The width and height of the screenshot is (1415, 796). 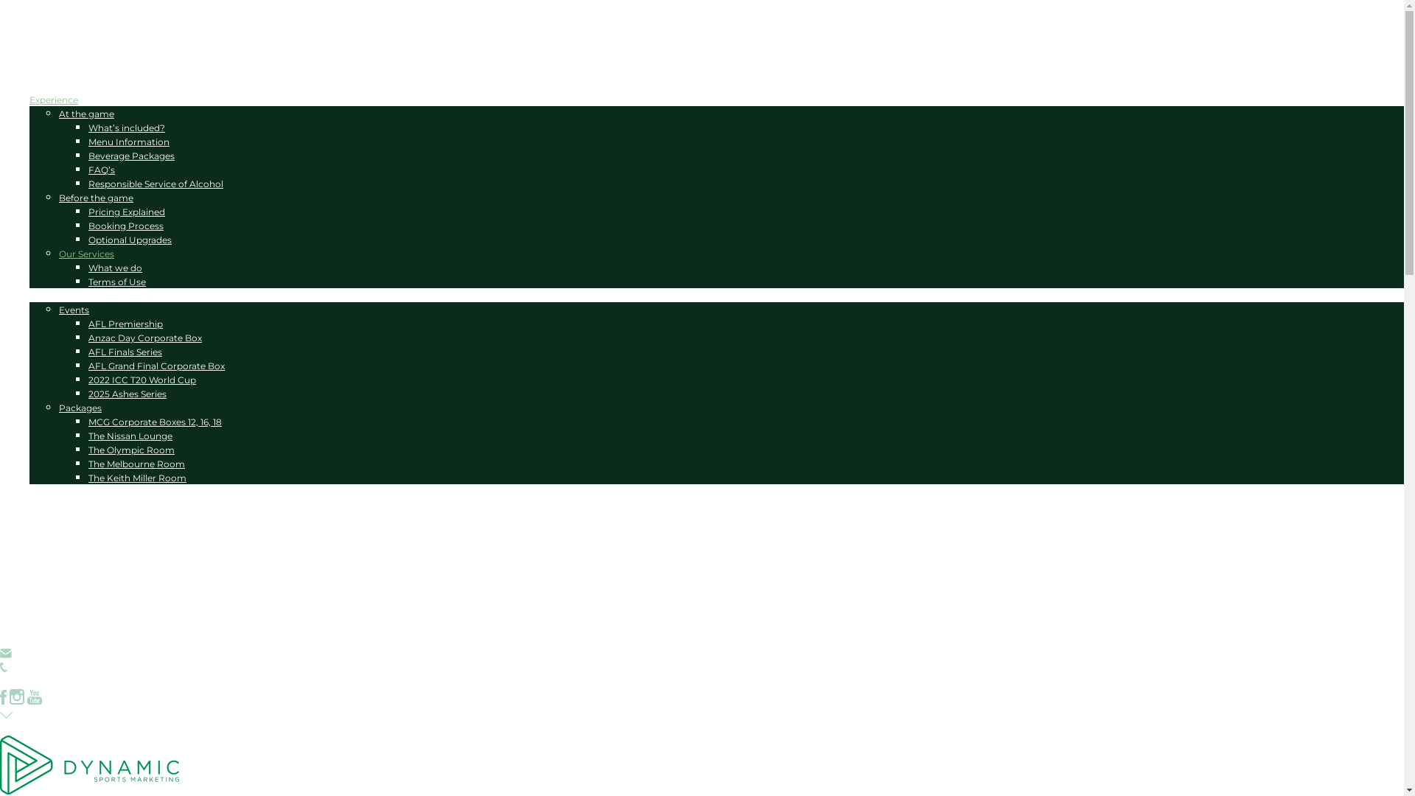 What do you see at coordinates (142, 380) in the screenshot?
I see `2022 ICC T20 World Cup` at bounding box center [142, 380].